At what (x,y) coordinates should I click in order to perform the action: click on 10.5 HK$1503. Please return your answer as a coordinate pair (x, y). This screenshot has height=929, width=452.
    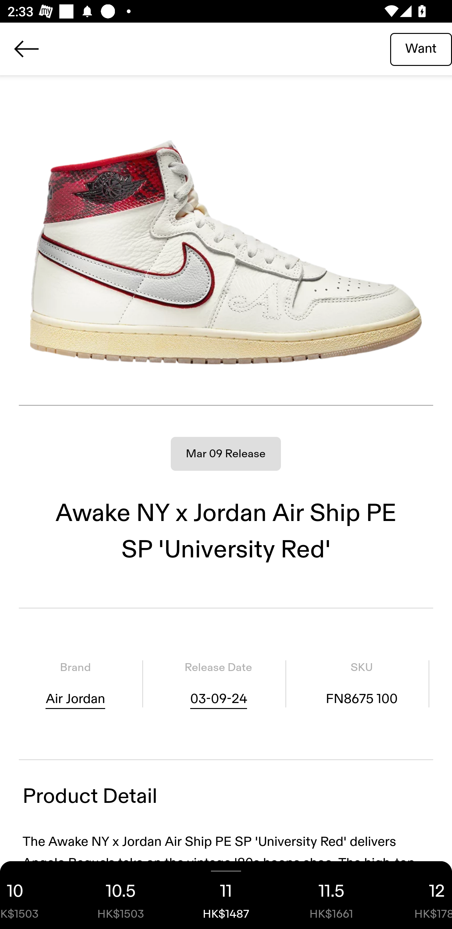
    Looking at the image, I should click on (121, 895).